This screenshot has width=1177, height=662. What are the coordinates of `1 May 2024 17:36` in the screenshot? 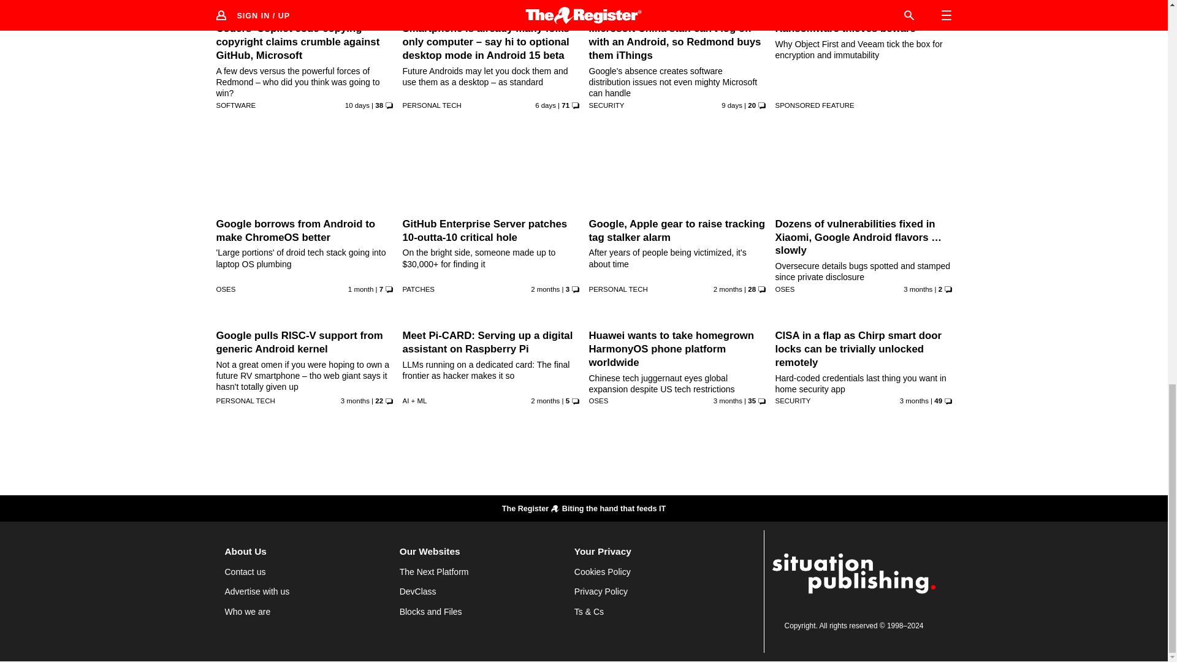 It's located at (355, 401).